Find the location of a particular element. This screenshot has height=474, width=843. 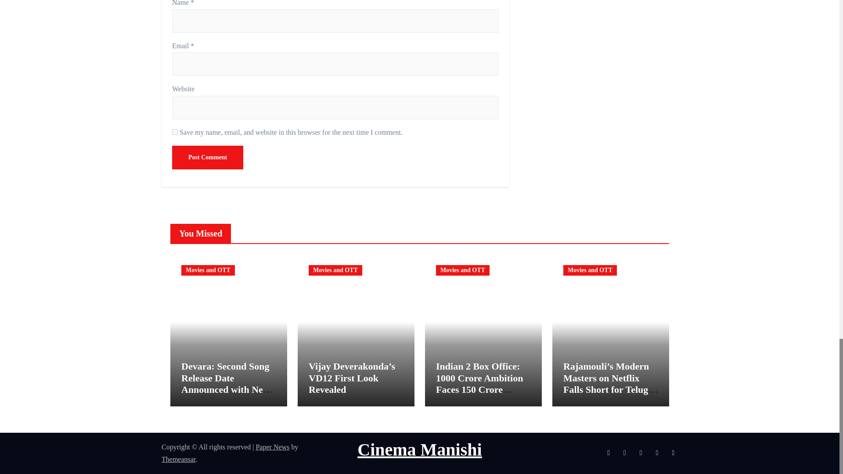

yes is located at coordinates (175, 132).